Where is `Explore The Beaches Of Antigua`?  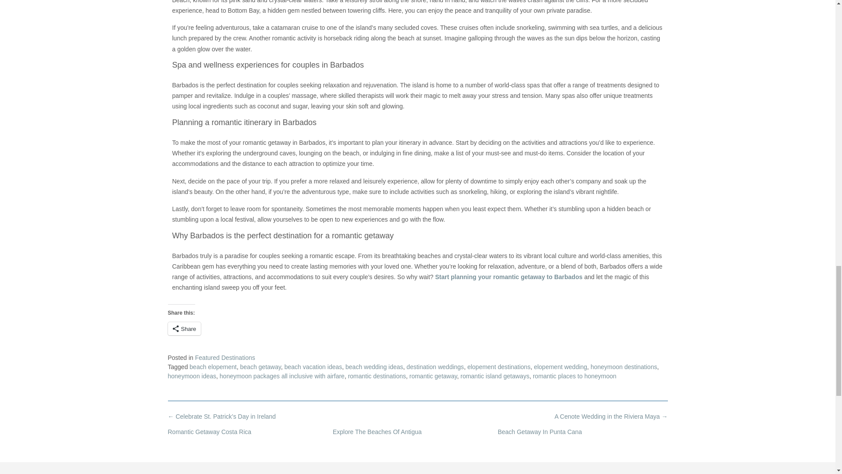
Explore The Beaches Of Antigua is located at coordinates (377, 432).